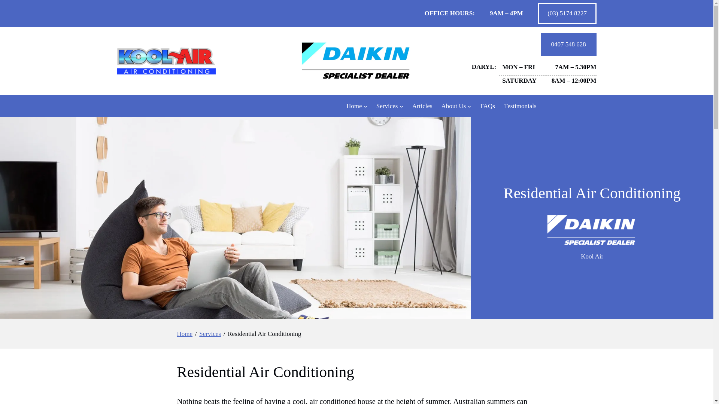  What do you see at coordinates (422, 106) in the screenshot?
I see `Articles` at bounding box center [422, 106].